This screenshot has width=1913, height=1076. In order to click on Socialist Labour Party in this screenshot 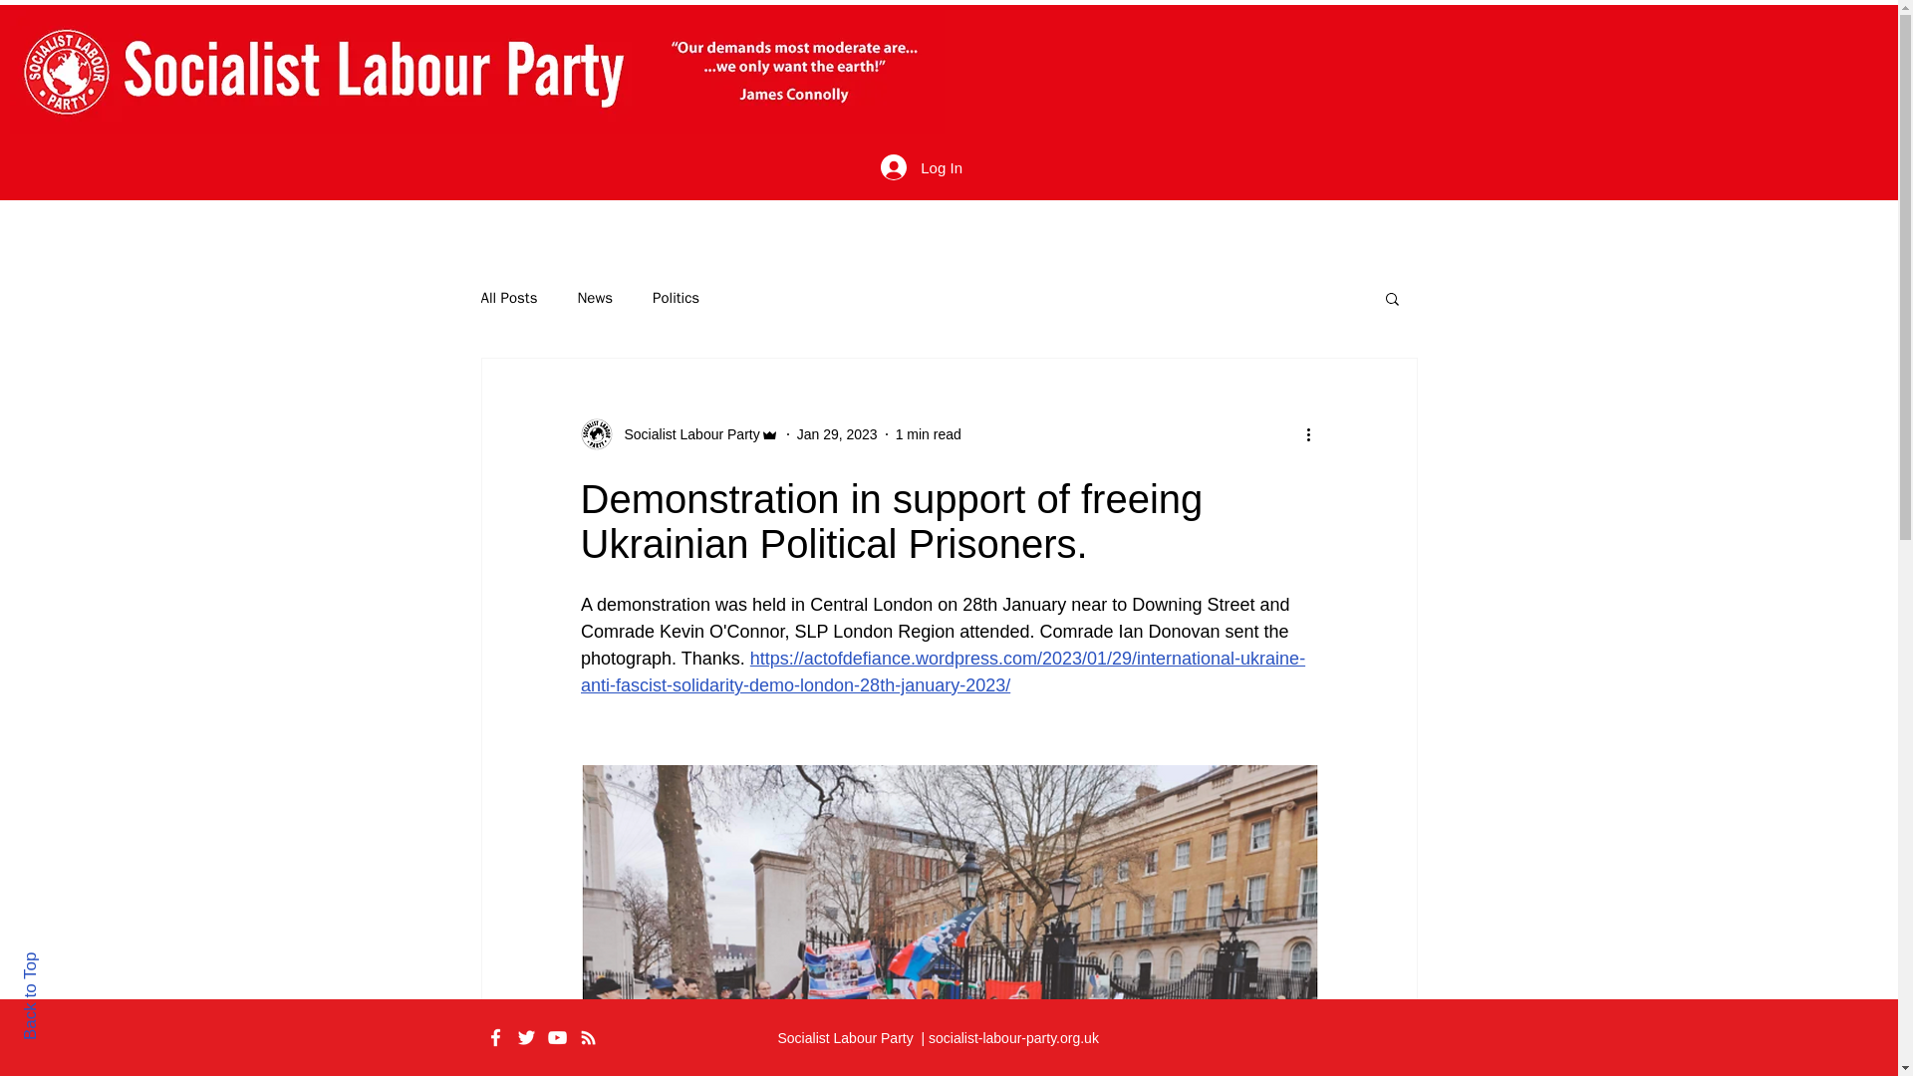, I will do `click(685, 434)`.